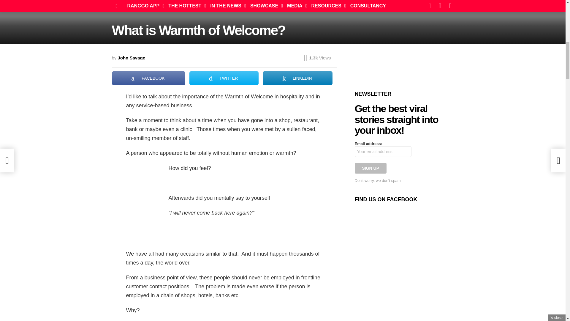 This screenshot has height=321, width=570. What do you see at coordinates (224, 78) in the screenshot?
I see `Share on Twitter` at bounding box center [224, 78].